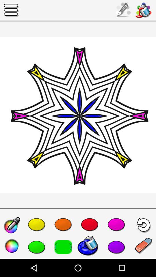 Image resolution: width=156 pixels, height=277 pixels. Describe the element at coordinates (90, 247) in the screenshot. I see `select the fourth button which is in the second row` at that location.